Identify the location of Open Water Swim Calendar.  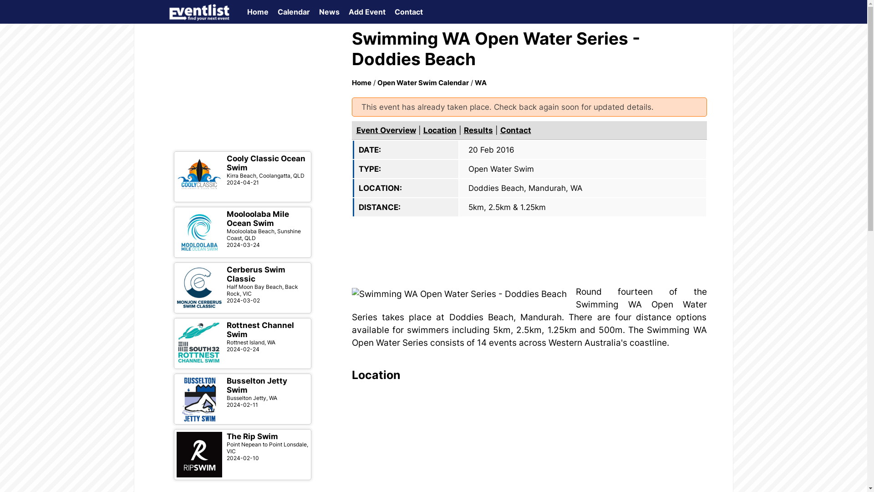
(422, 83).